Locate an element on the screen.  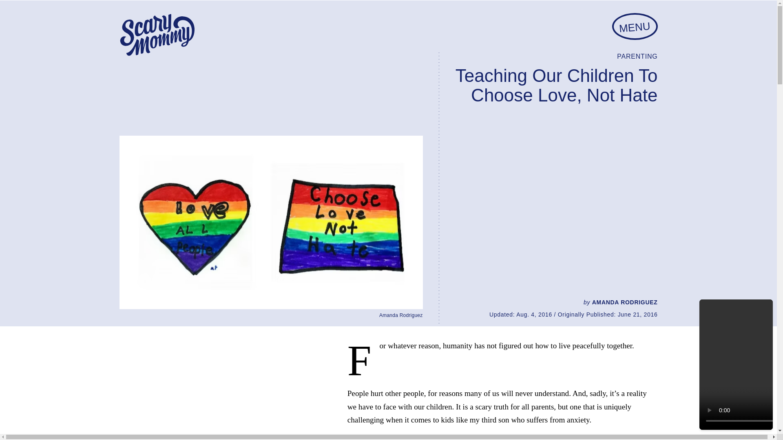
Scary Mommy is located at coordinates (157, 35).